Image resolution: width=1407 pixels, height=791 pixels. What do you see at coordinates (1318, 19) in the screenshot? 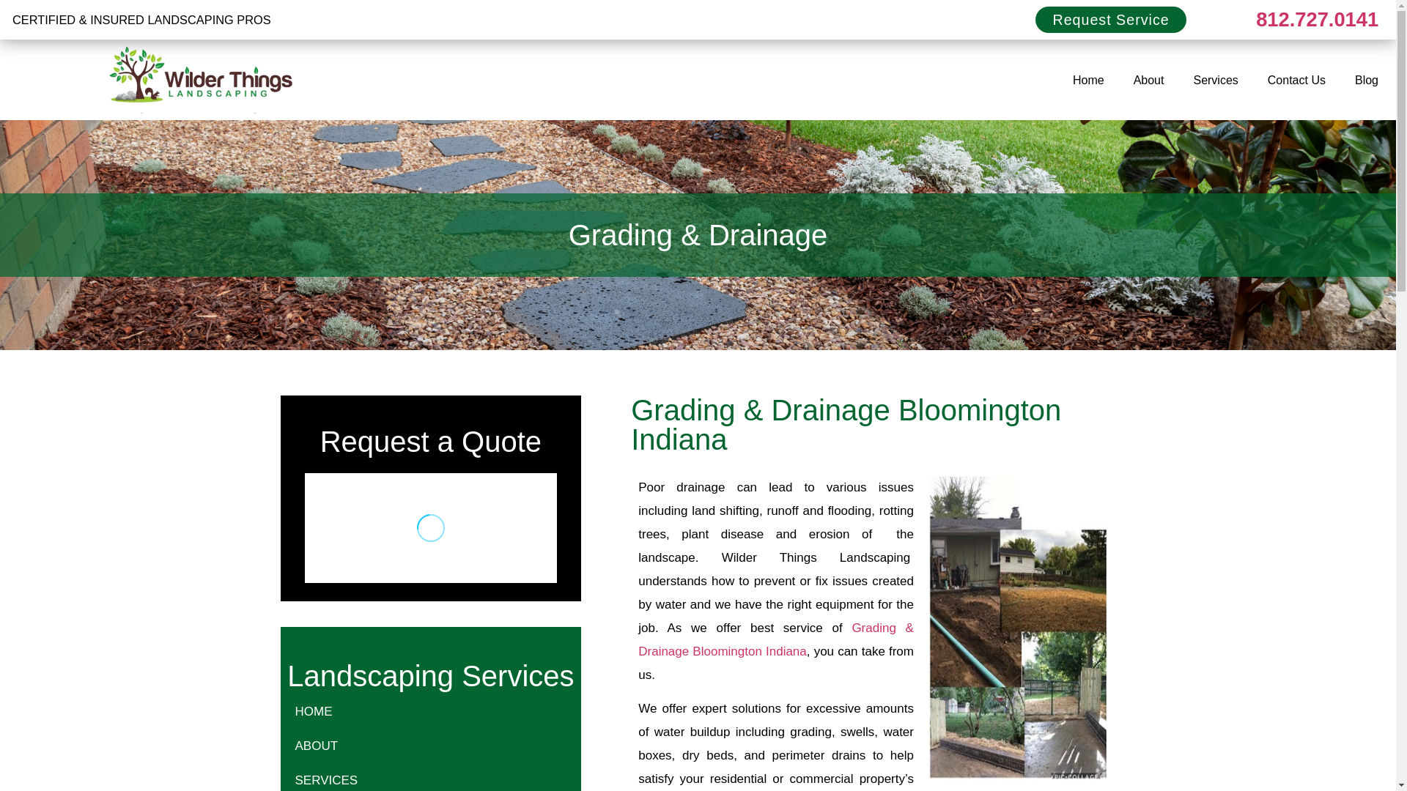
I see `812.727.0141` at bounding box center [1318, 19].